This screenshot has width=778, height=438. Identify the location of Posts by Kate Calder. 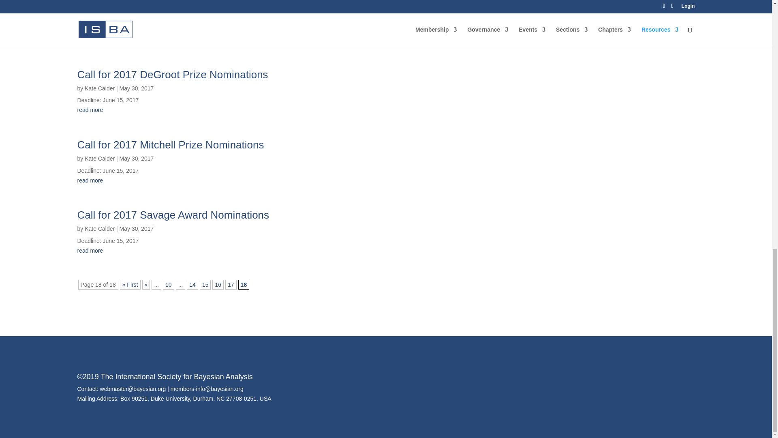
(100, 17).